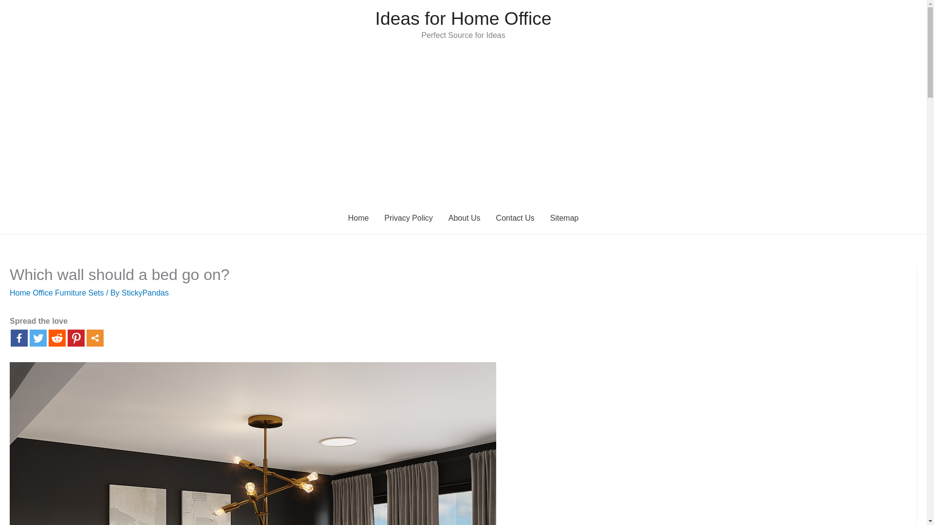 This screenshot has height=525, width=934. I want to click on Reddit, so click(56, 338).